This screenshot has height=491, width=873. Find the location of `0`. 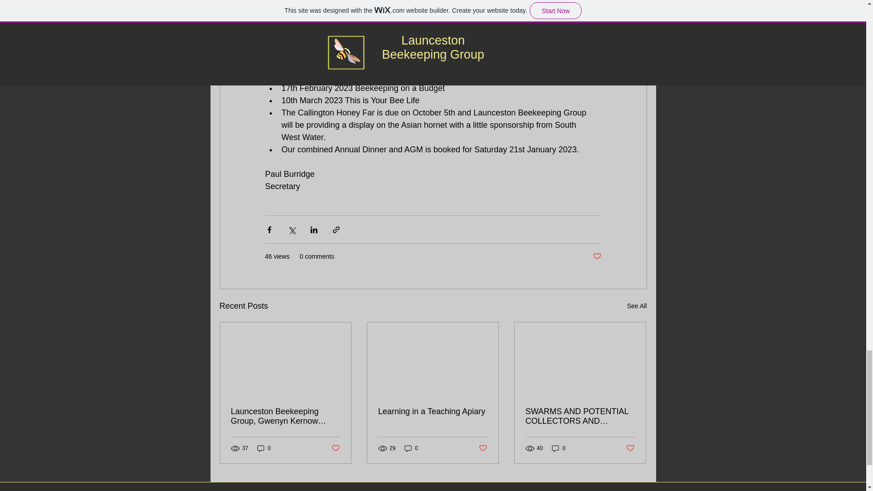

0 is located at coordinates (558, 448).